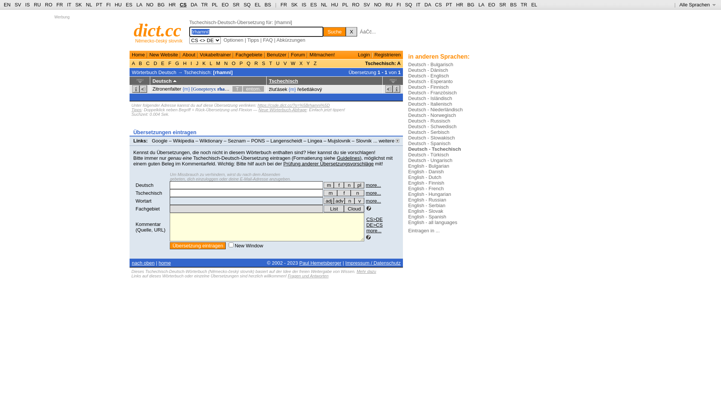 Image resolution: width=721 pixels, height=406 pixels. What do you see at coordinates (140, 63) in the screenshot?
I see `B` at bounding box center [140, 63].